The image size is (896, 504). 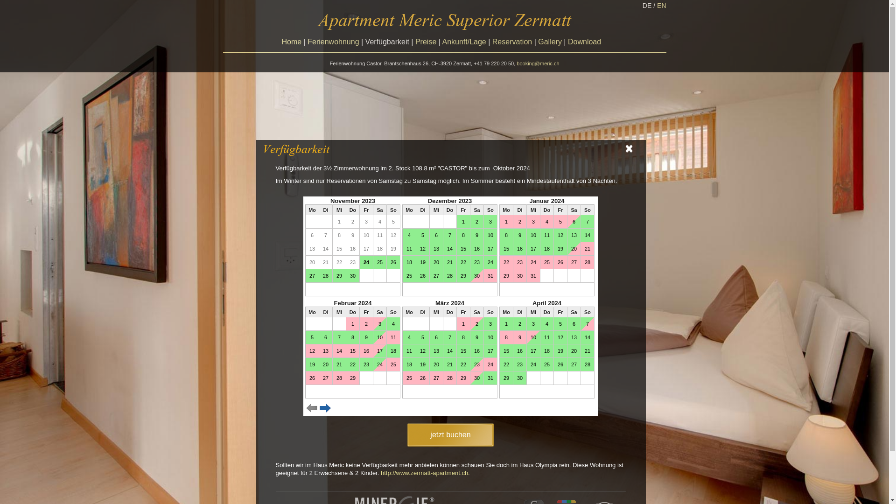 I want to click on Ferienwohnung, so click(x=333, y=42).